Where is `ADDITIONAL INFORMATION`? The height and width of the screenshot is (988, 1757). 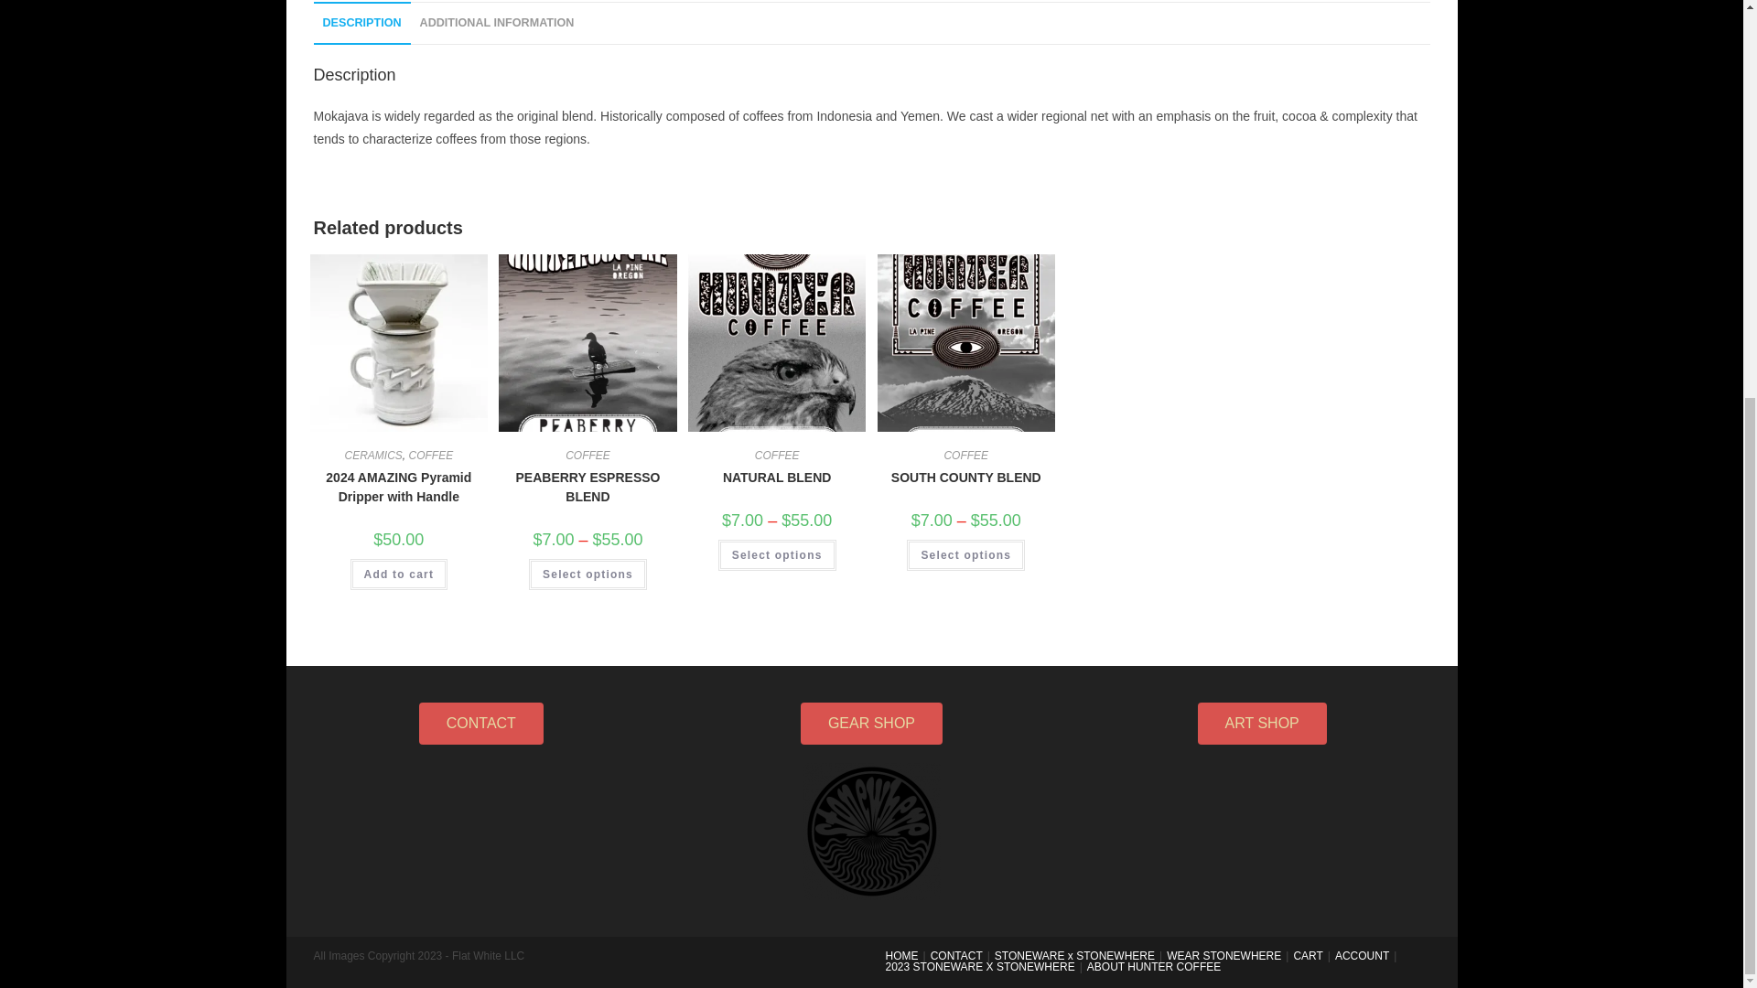 ADDITIONAL INFORMATION is located at coordinates (497, 23).